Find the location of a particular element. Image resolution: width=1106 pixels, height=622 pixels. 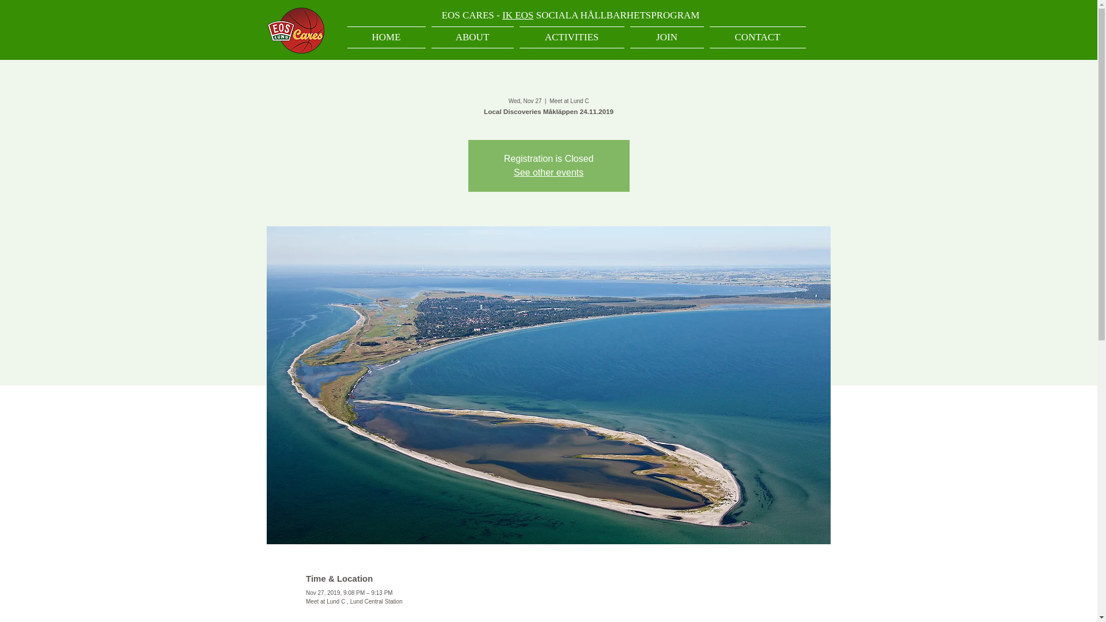

See other events is located at coordinates (548, 172).